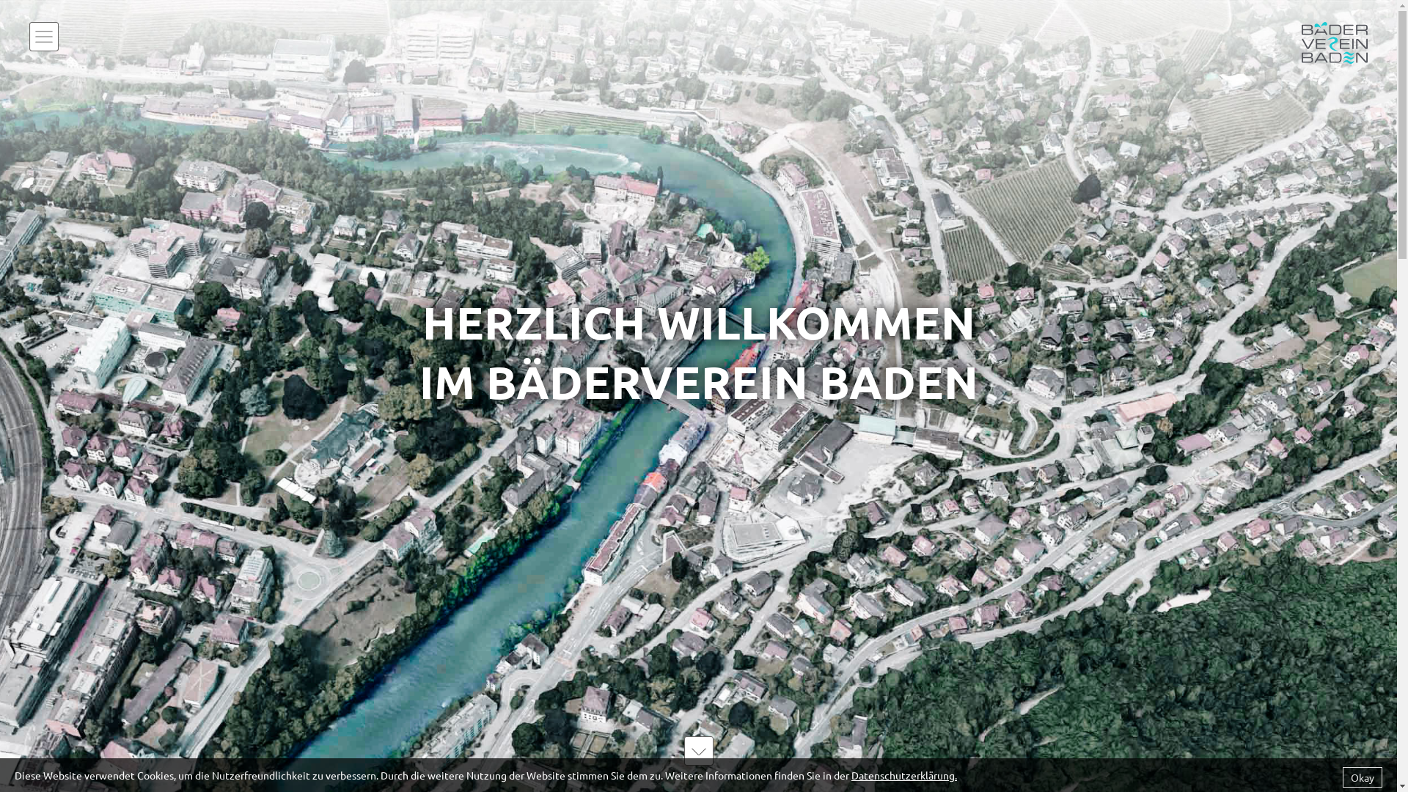 The height and width of the screenshot is (792, 1408). I want to click on Okay, so click(1363, 777).